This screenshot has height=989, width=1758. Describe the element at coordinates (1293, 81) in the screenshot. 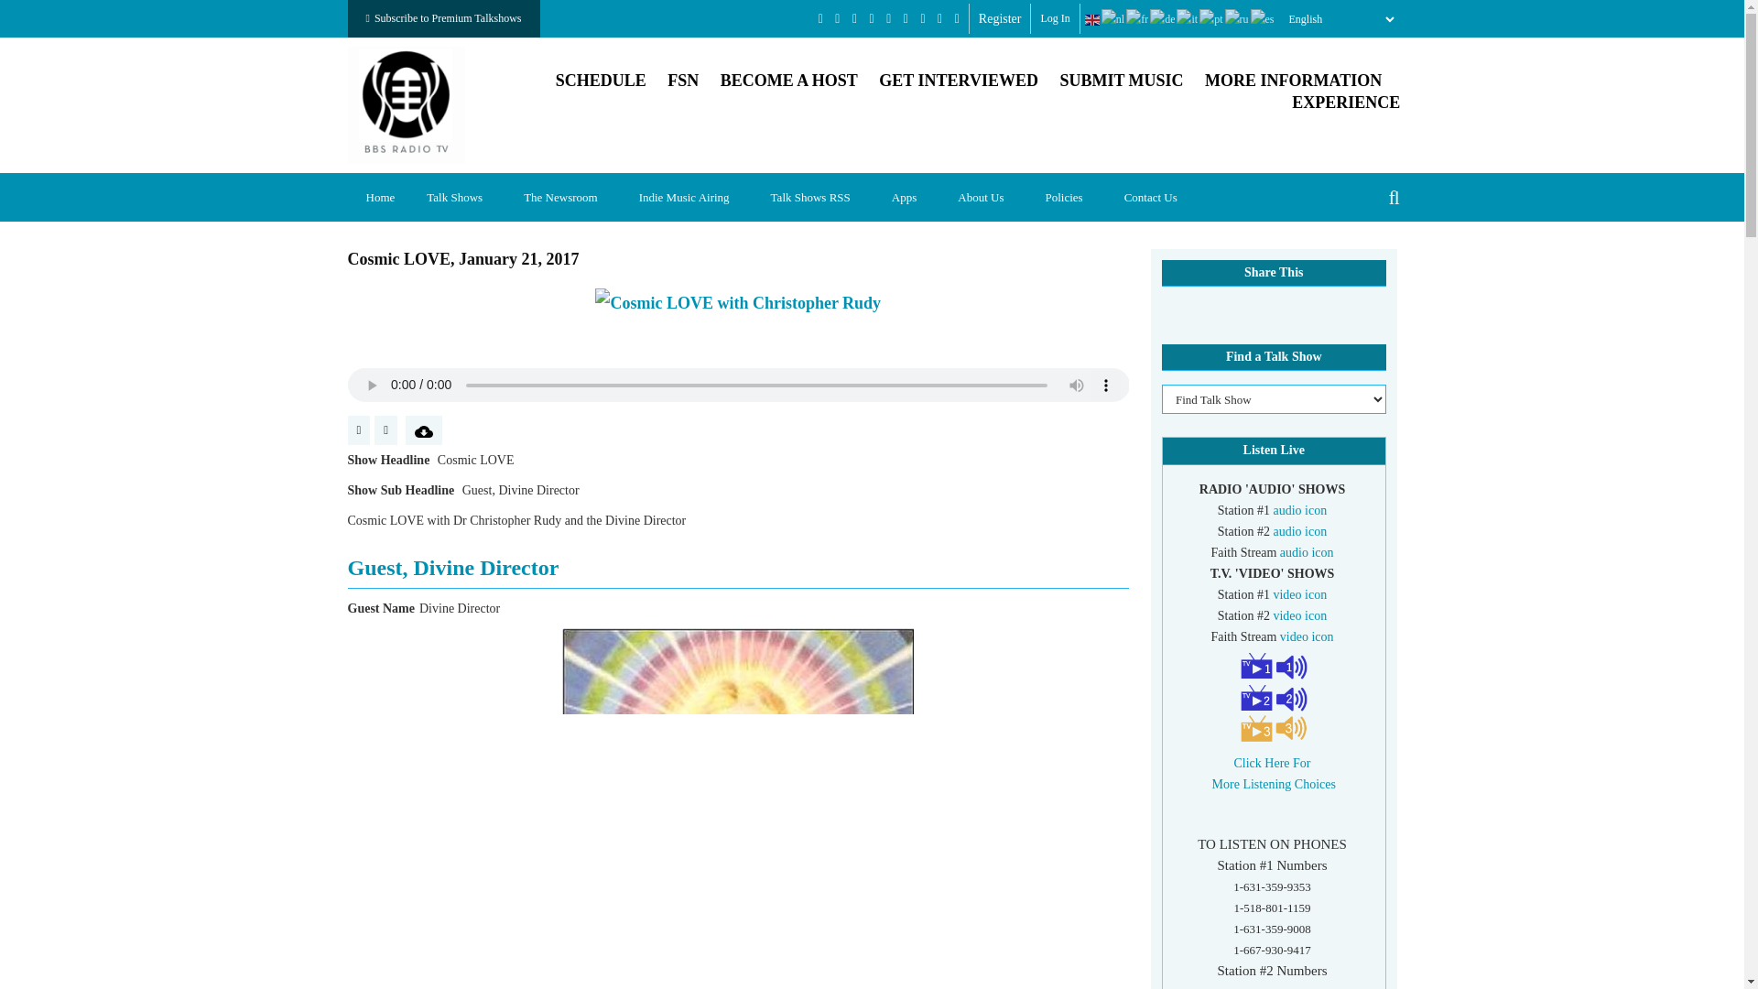

I see `MORE INFORMATION` at that location.